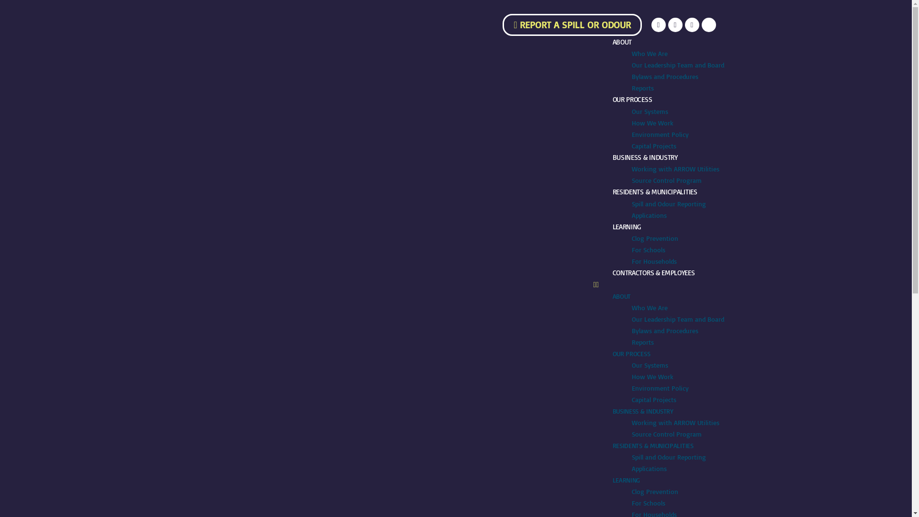 This screenshot has width=919, height=517. Describe the element at coordinates (649, 503) in the screenshot. I see `For Schools` at that location.